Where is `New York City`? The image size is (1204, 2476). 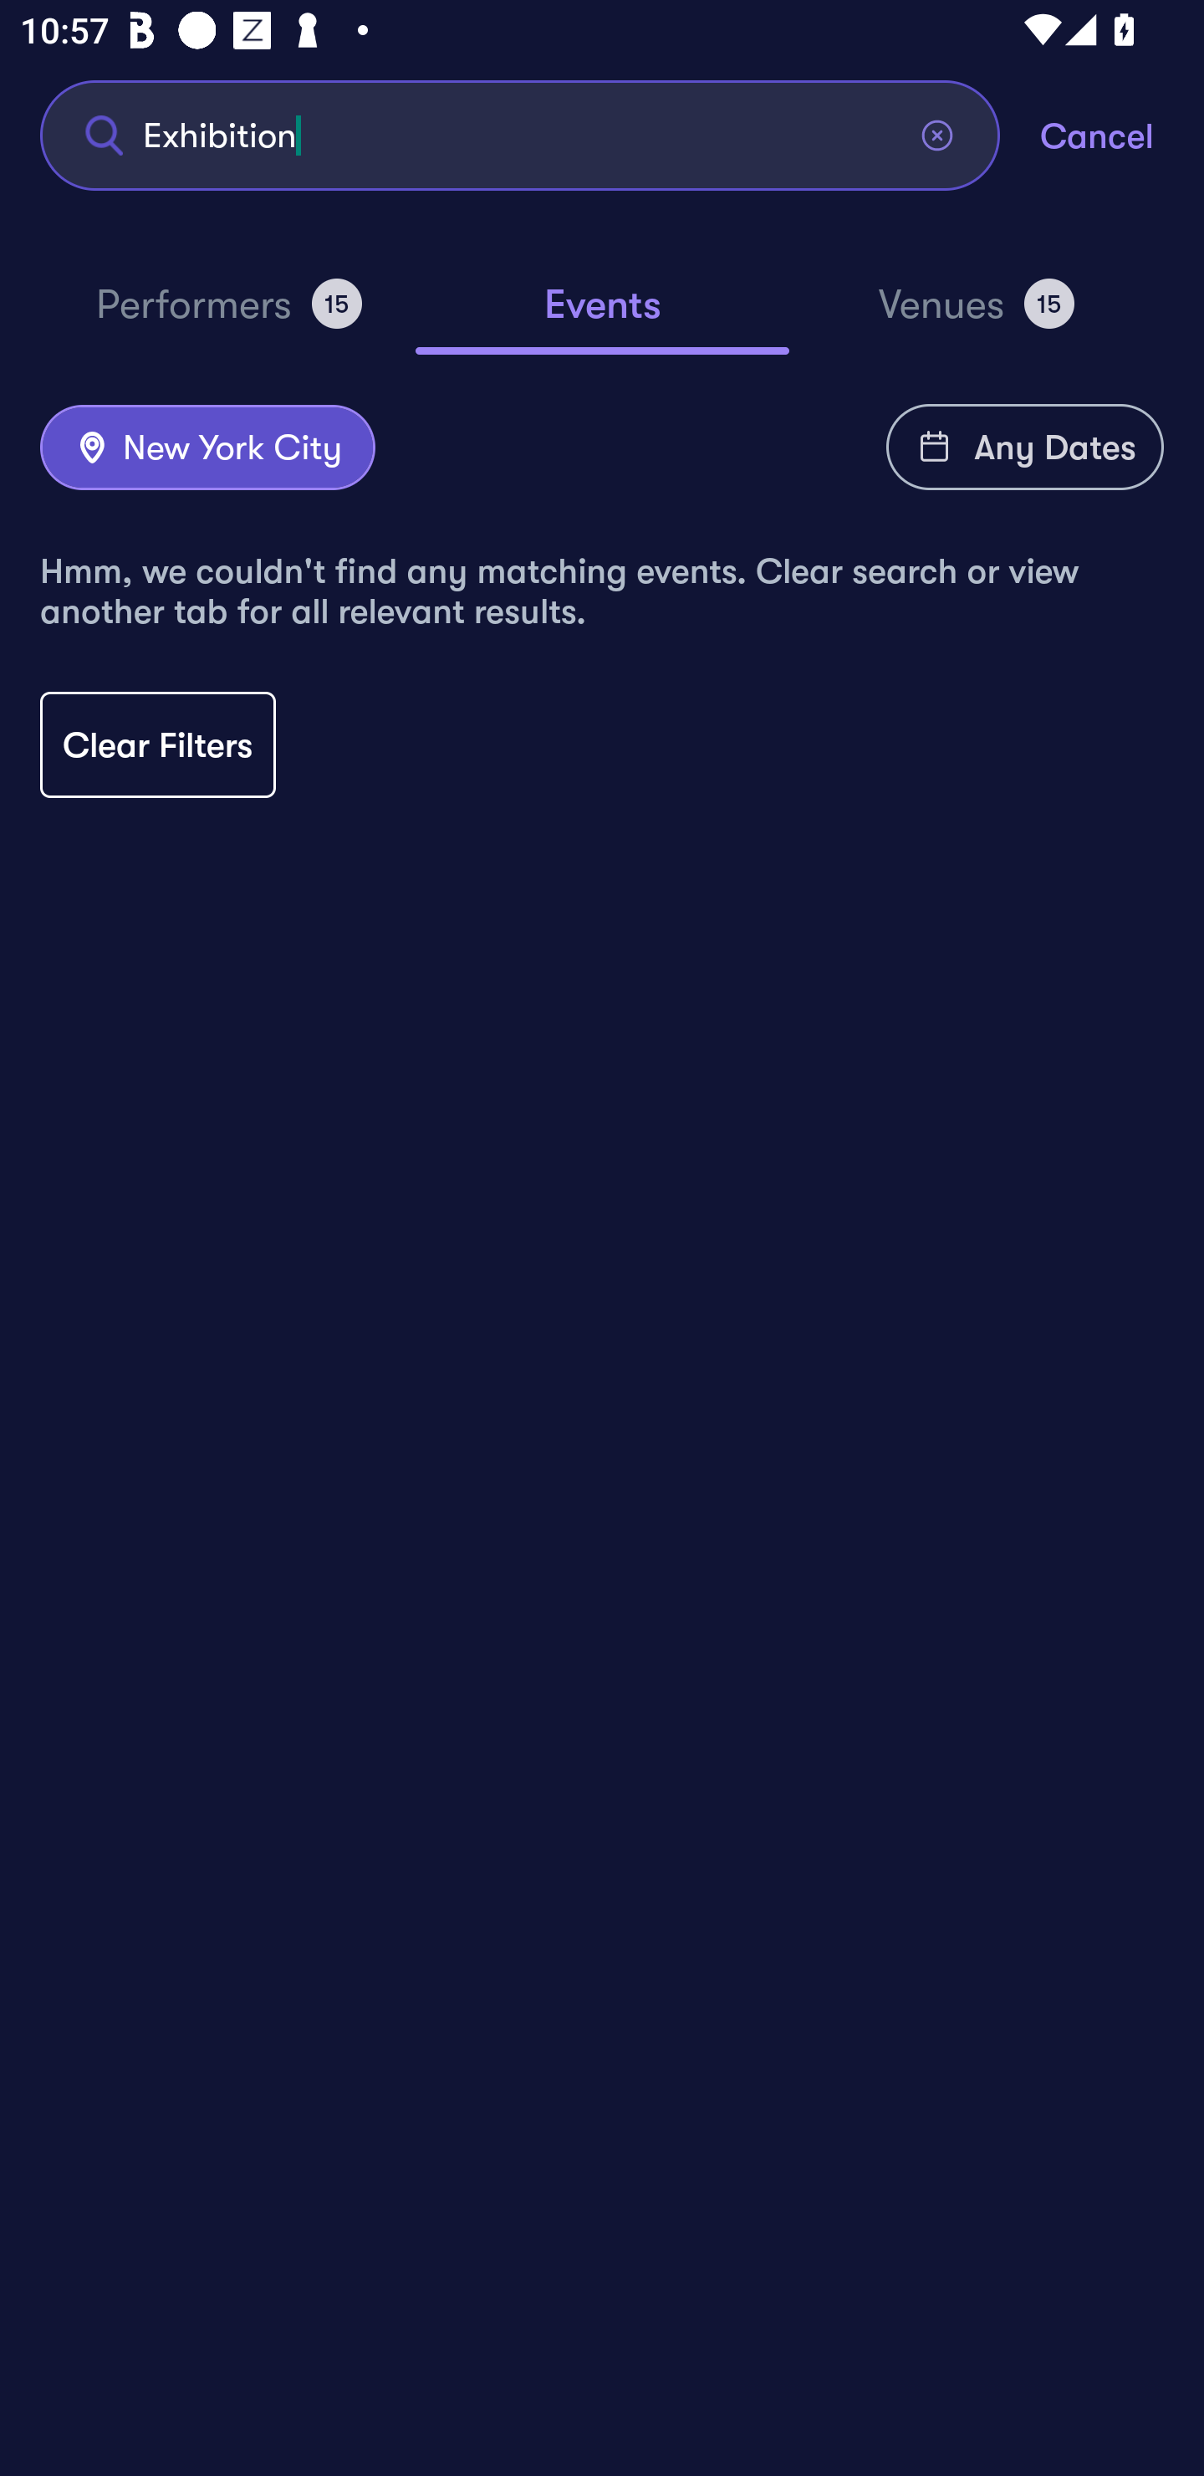
New York City is located at coordinates (207, 448).